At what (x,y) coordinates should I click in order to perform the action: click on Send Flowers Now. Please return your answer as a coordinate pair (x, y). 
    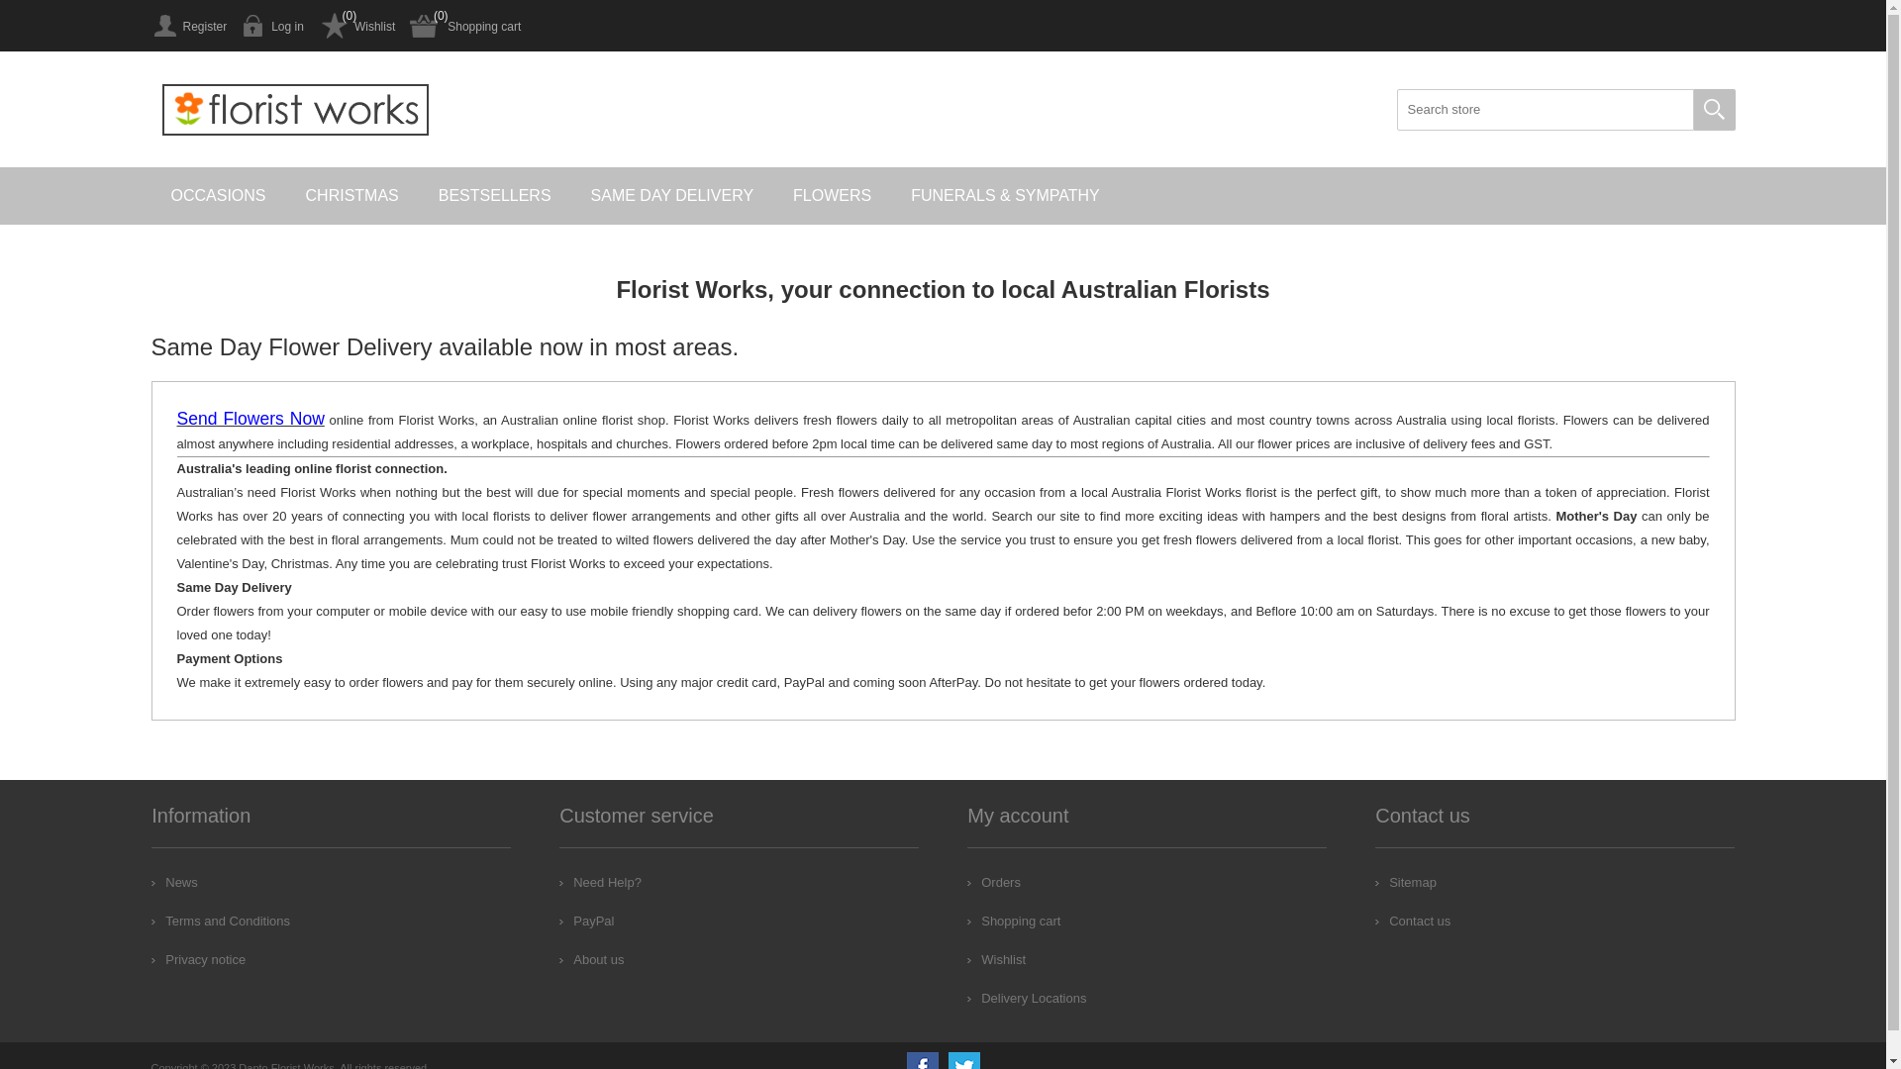
    Looking at the image, I should click on (250, 420).